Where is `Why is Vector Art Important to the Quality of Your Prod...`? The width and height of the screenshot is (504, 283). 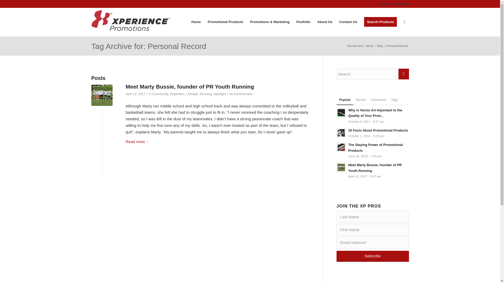
Why is Vector Art Important to the Quality of Your Prod... is located at coordinates (375, 113).